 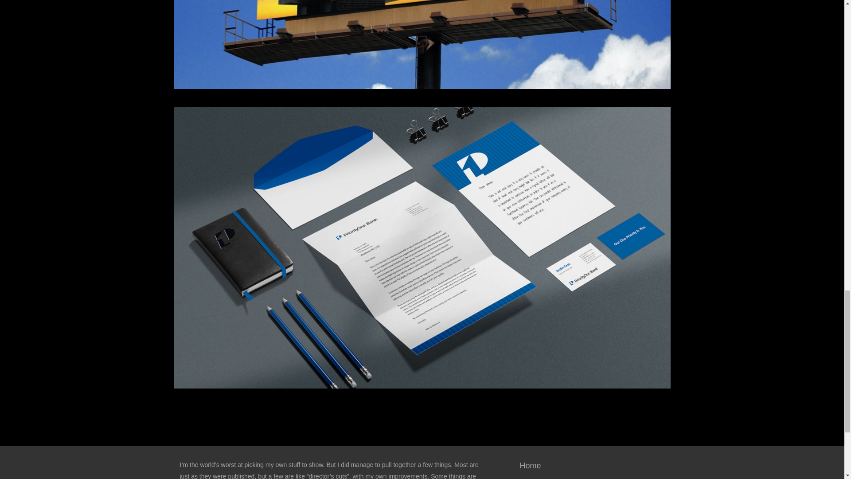 What do you see at coordinates (590, 477) in the screenshot?
I see `About` at bounding box center [590, 477].